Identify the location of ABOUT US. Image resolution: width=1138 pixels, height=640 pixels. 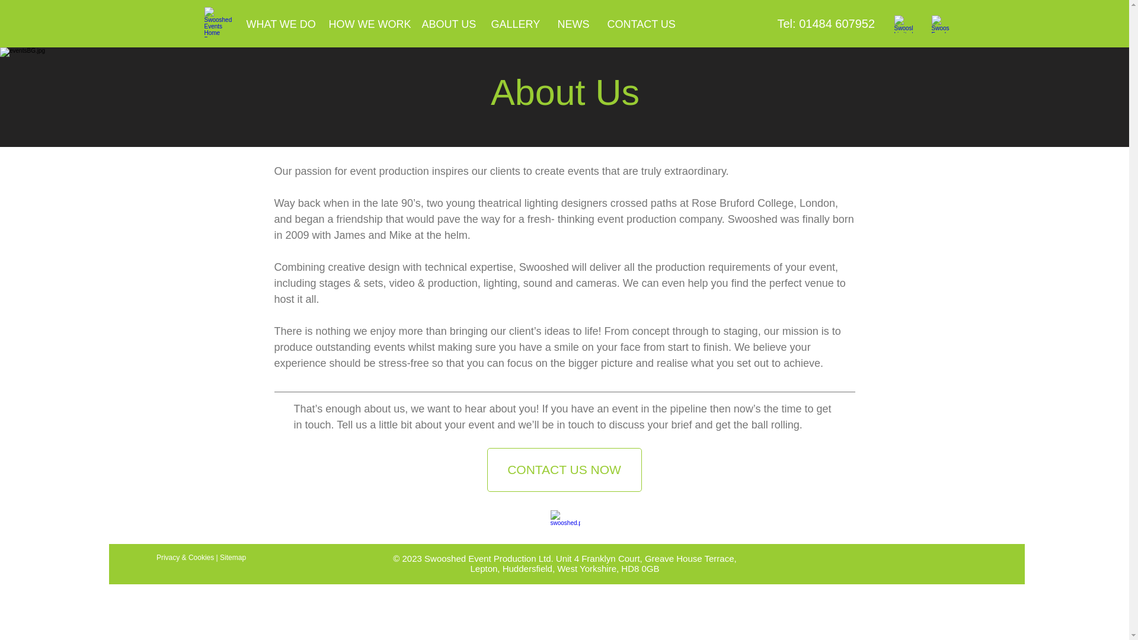
(449, 24).